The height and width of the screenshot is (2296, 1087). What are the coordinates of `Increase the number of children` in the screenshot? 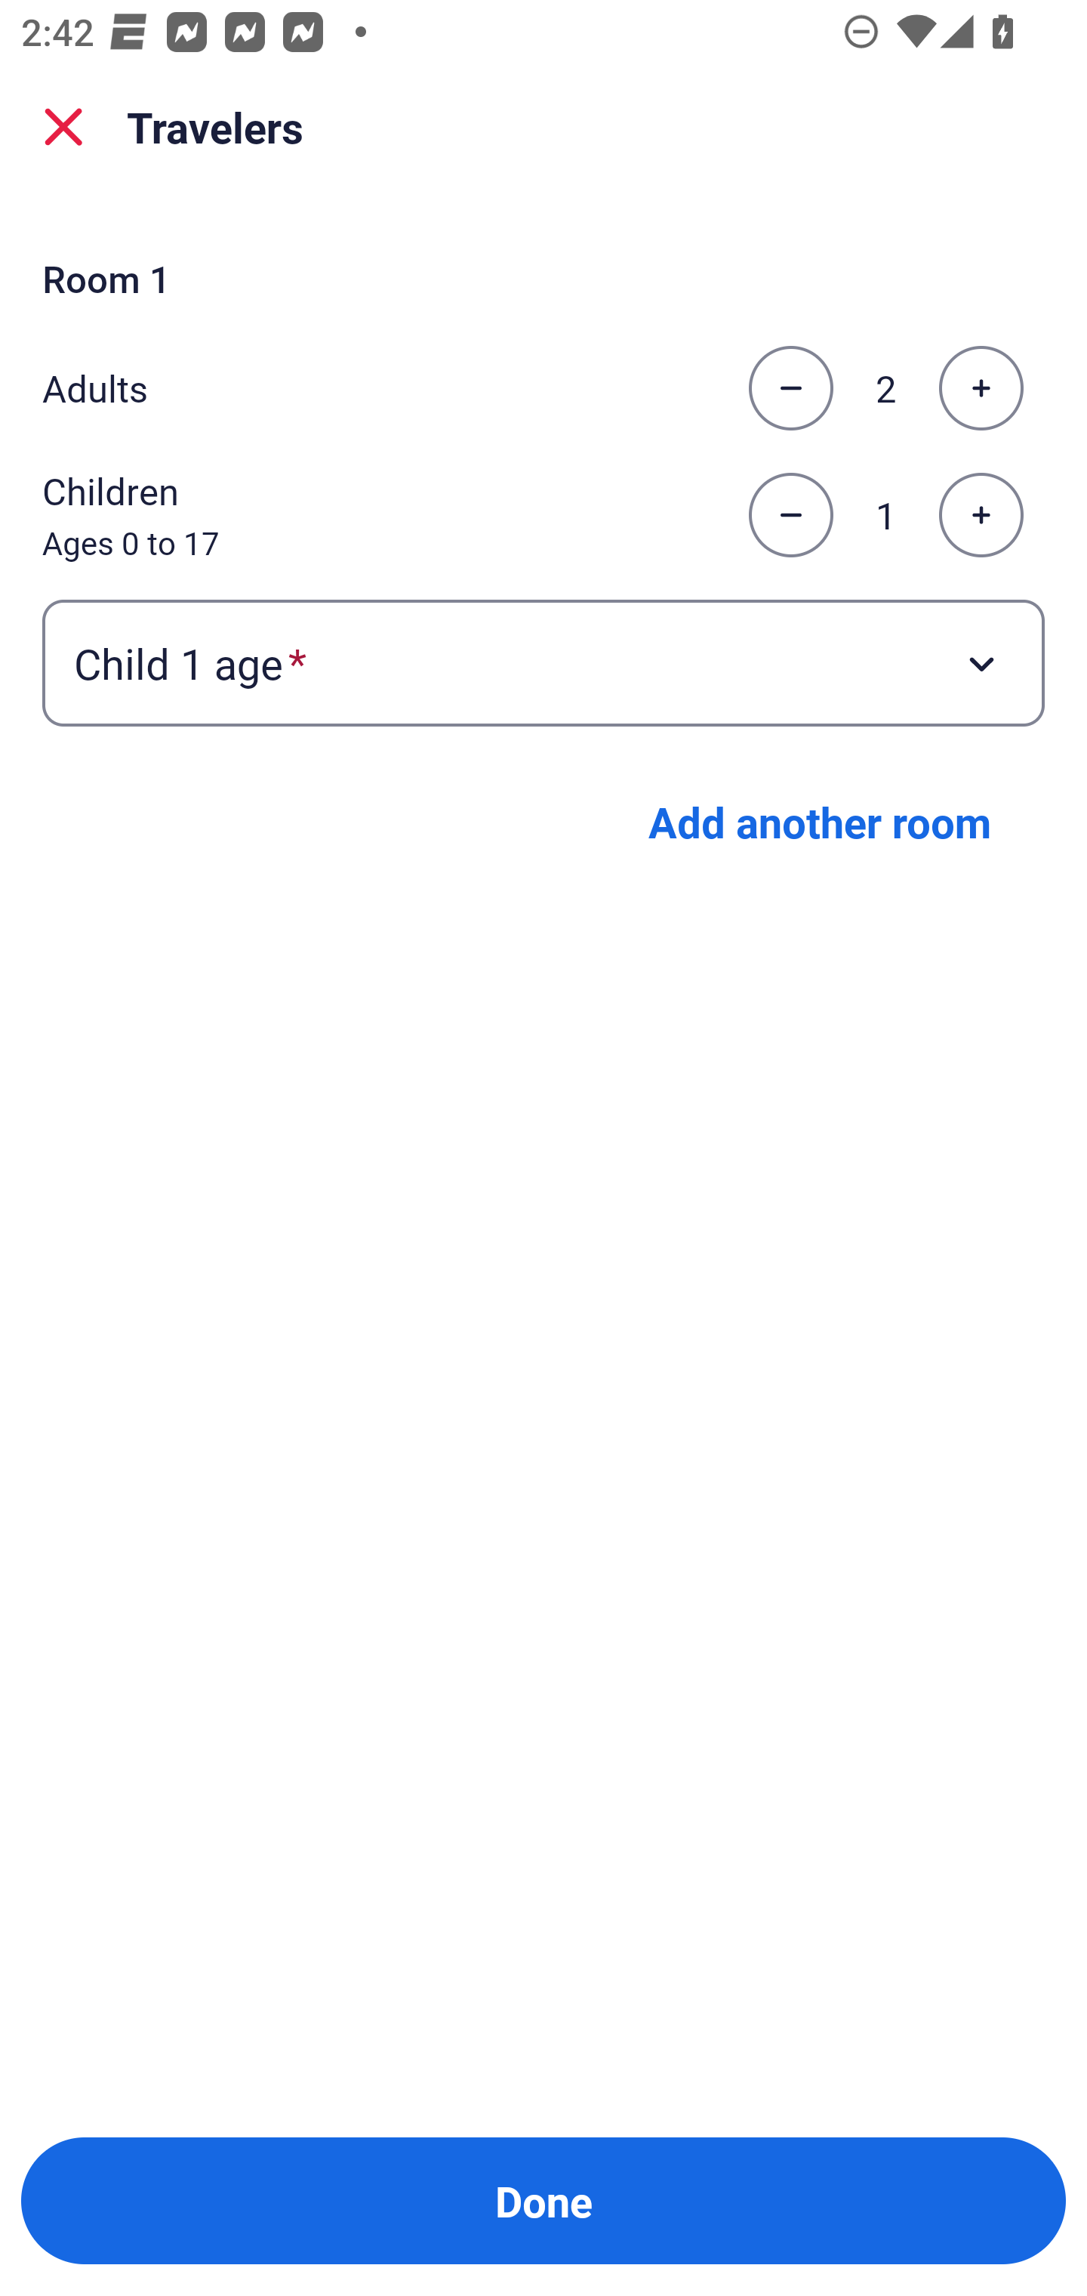 It's located at (981, 515).